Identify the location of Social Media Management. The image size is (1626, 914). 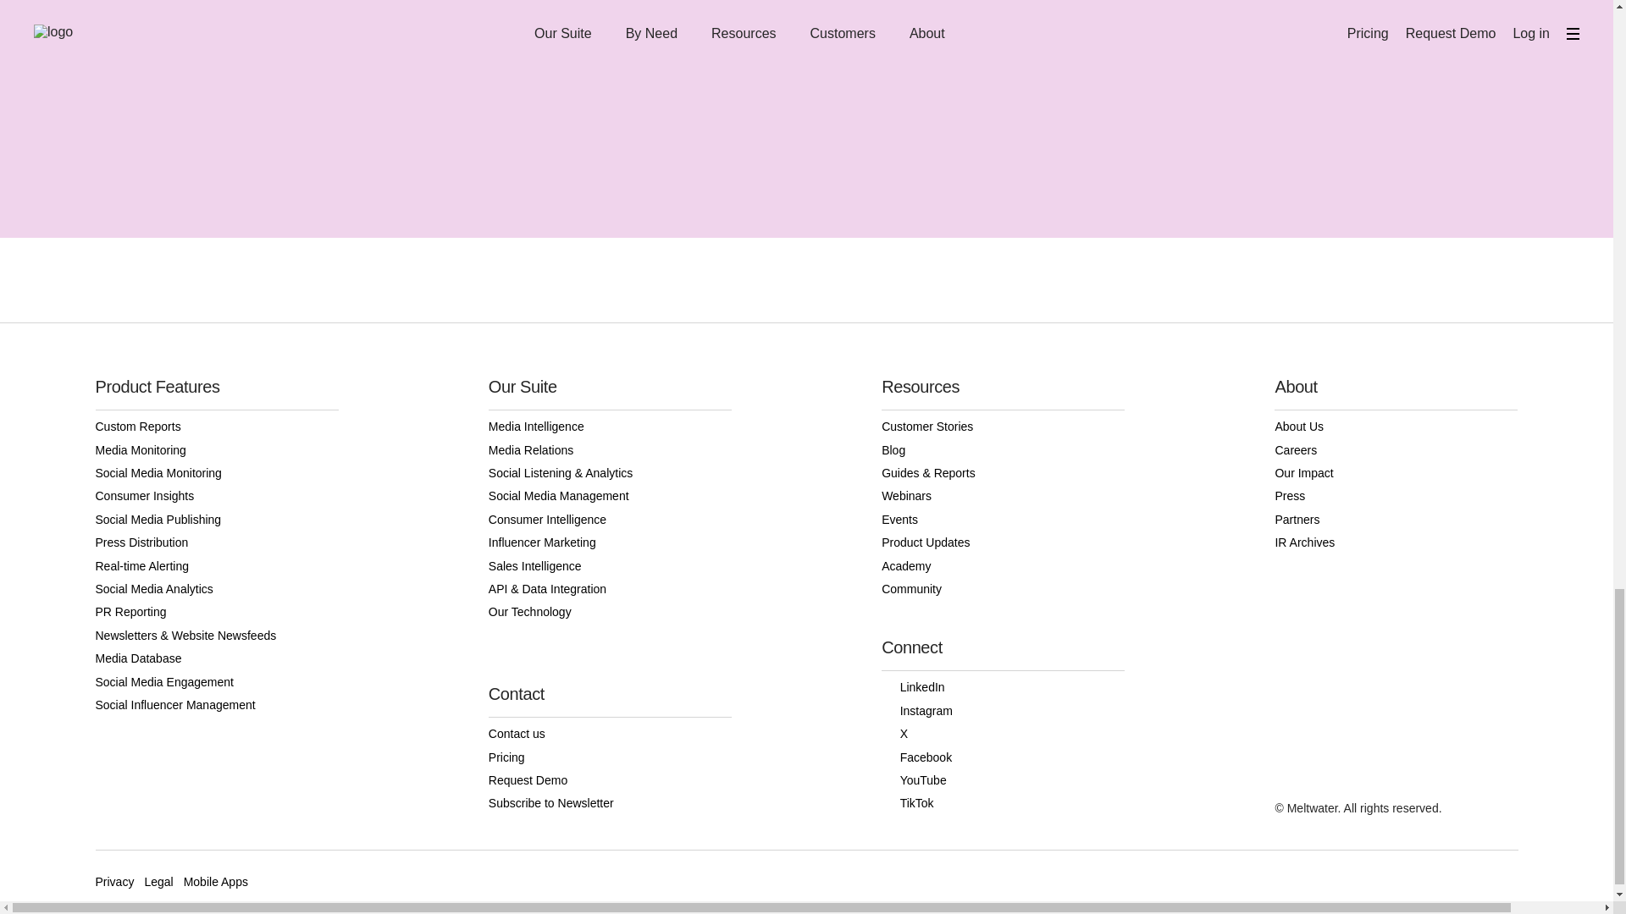
(610, 496).